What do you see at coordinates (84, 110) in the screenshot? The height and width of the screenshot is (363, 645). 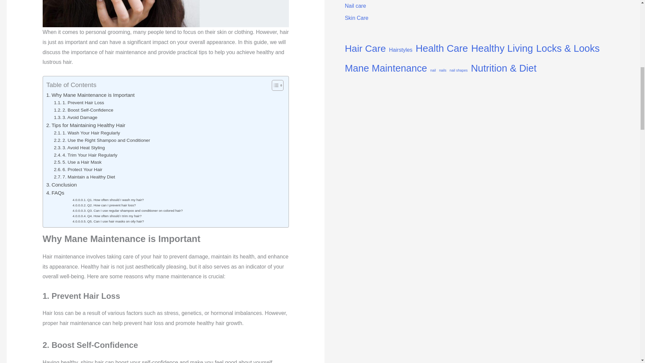 I see `2. Boost Self-Confidence` at bounding box center [84, 110].